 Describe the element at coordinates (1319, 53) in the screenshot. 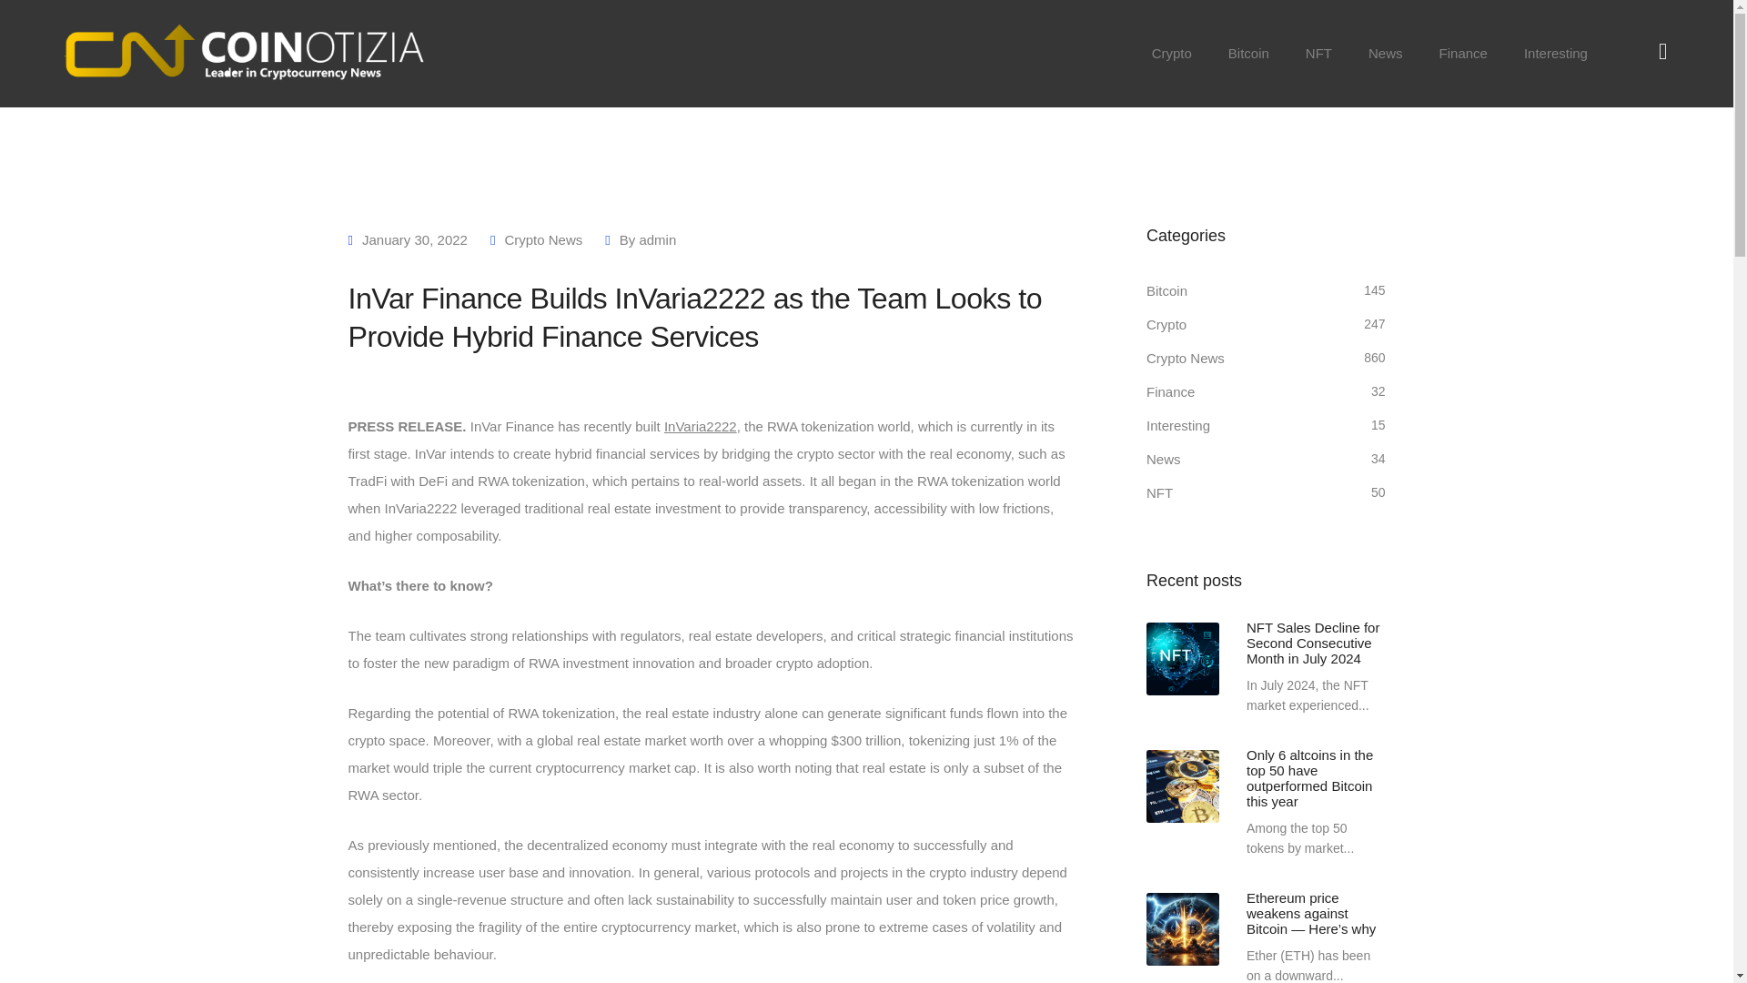

I see `NFT` at that location.